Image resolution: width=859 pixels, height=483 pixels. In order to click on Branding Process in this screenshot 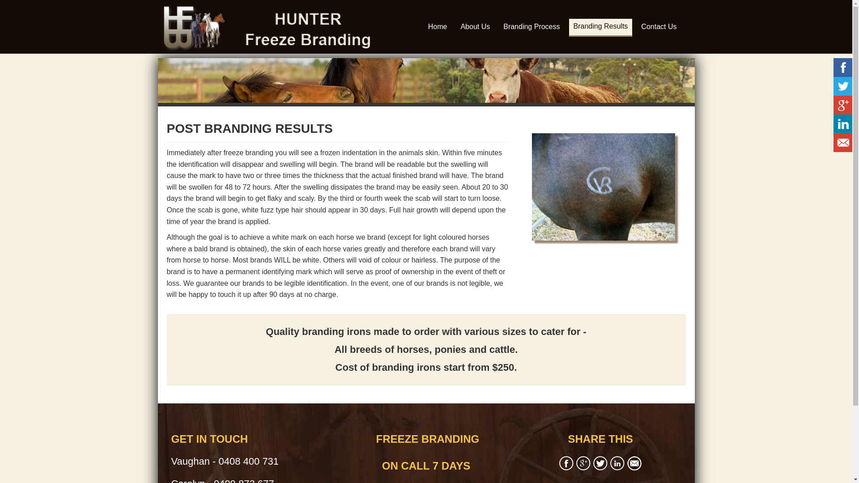, I will do `click(532, 29)`.